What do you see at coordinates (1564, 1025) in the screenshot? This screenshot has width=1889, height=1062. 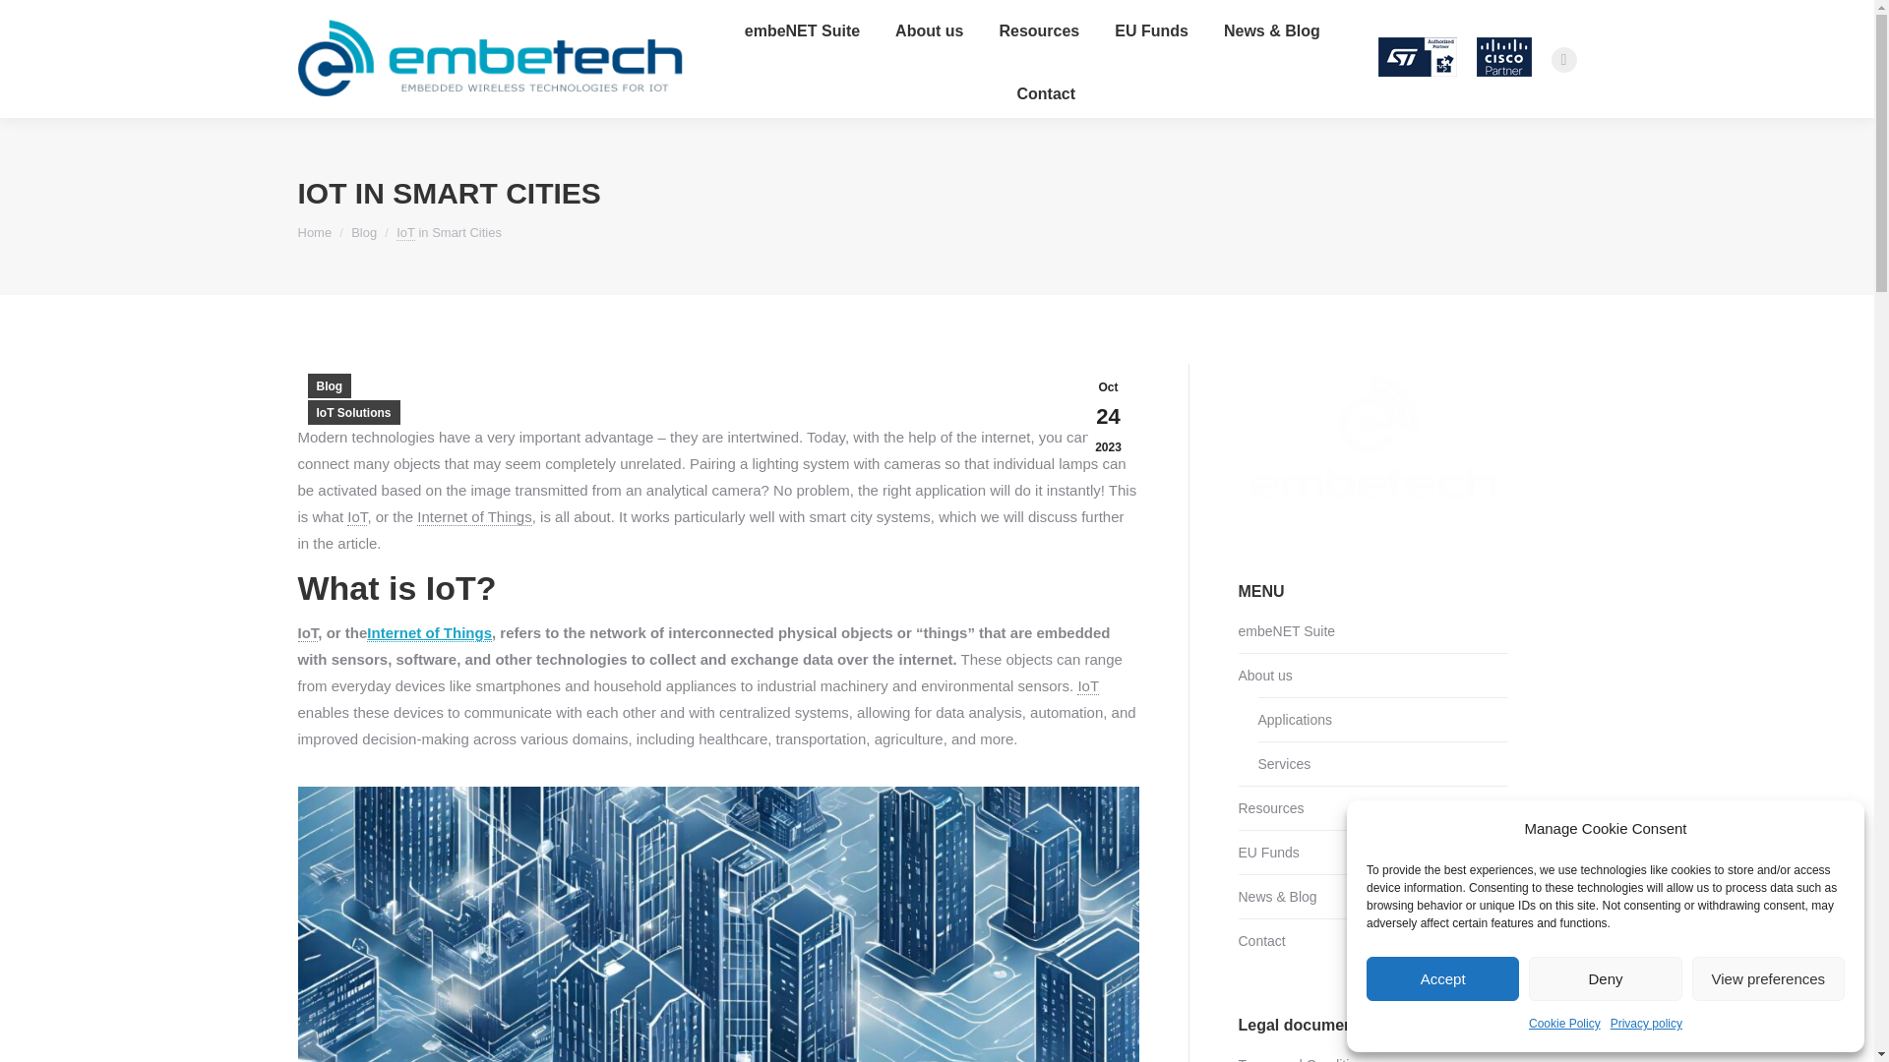 I see `Cookie Policy` at bounding box center [1564, 1025].